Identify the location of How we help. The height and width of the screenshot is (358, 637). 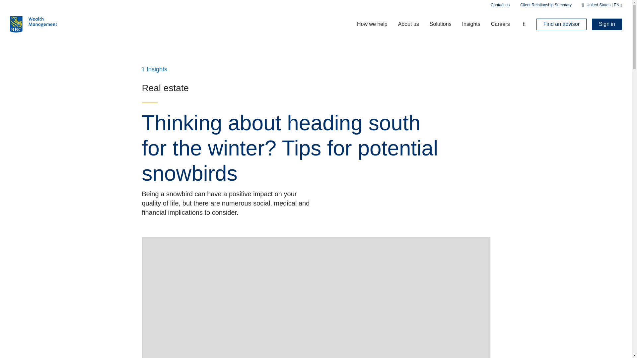
(372, 24).